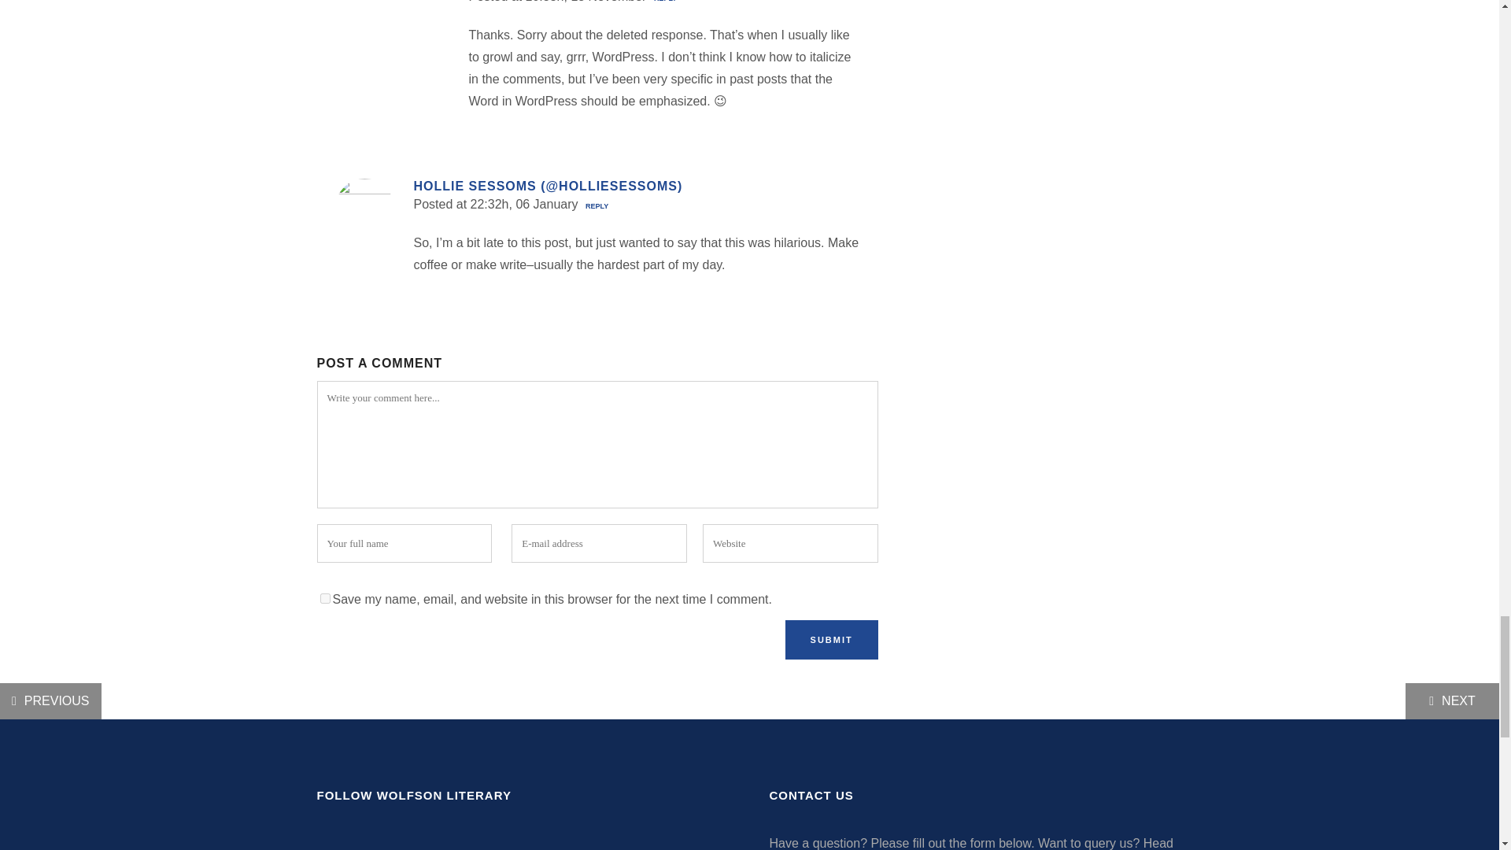 The width and height of the screenshot is (1511, 850). I want to click on yes, so click(324, 598).